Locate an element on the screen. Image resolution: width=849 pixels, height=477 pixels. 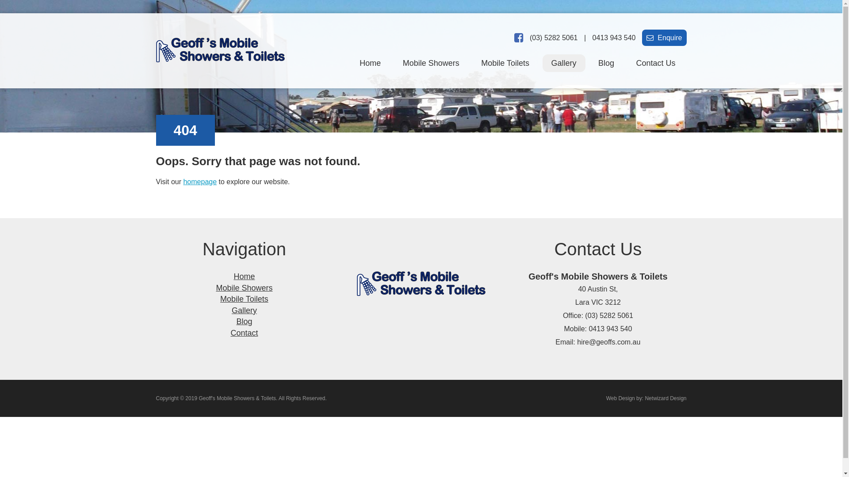
Home is located at coordinates (370, 63).